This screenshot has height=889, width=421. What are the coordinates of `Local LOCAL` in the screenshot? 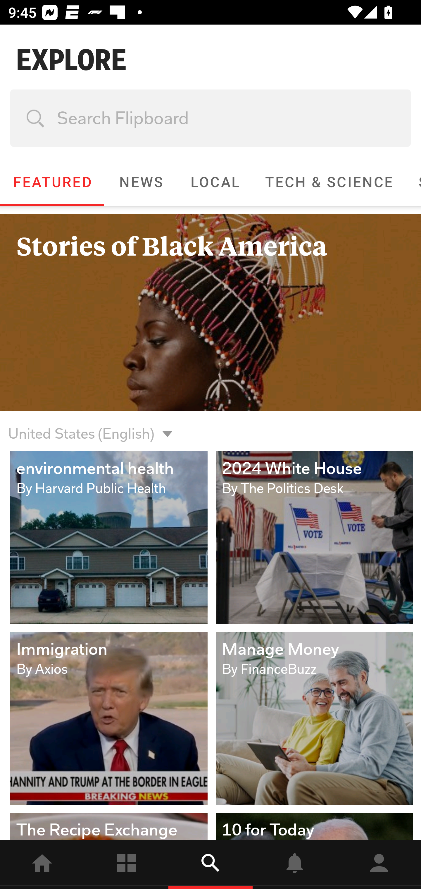 It's located at (215, 182).